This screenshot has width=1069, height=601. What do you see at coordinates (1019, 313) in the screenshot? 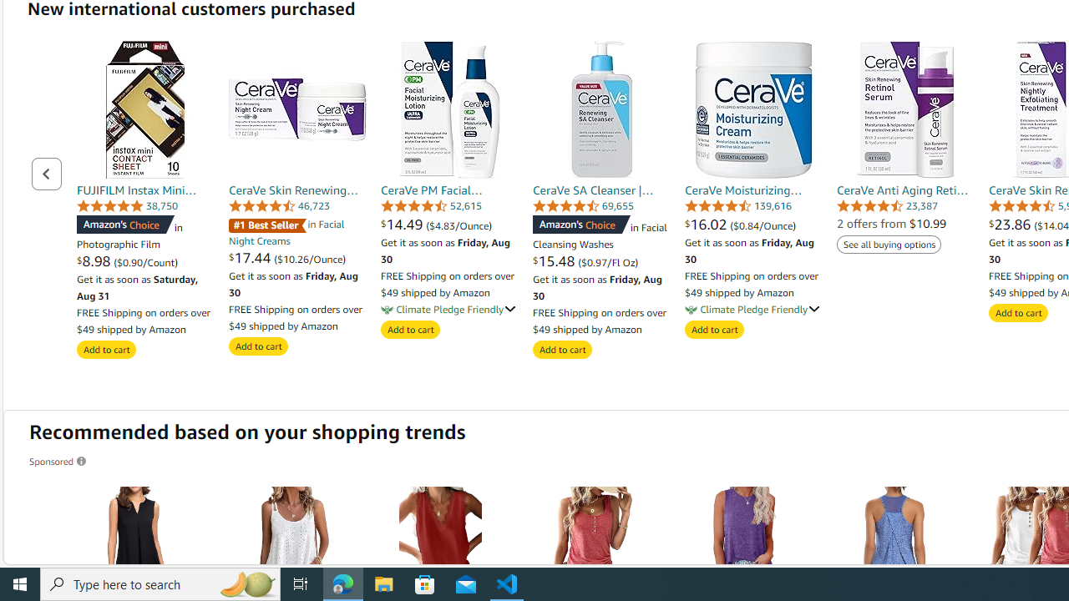
I see `Add to cart` at bounding box center [1019, 313].